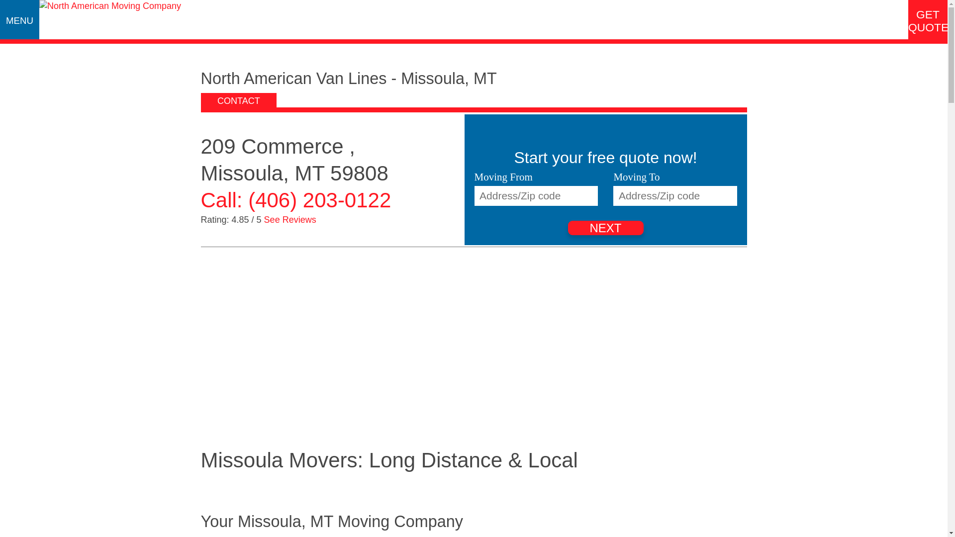  I want to click on View North American Van Lines - Missoula, MT's reviews, so click(290, 220).